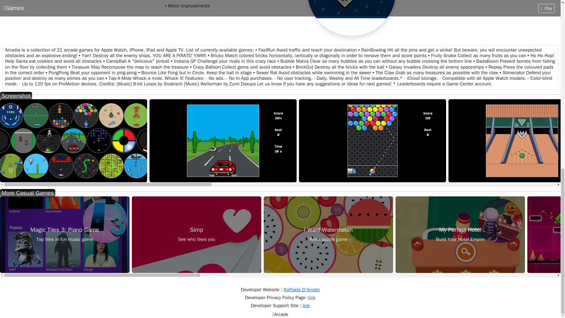 The height and width of the screenshot is (318, 565). I want to click on Logo, so click(369, 221).